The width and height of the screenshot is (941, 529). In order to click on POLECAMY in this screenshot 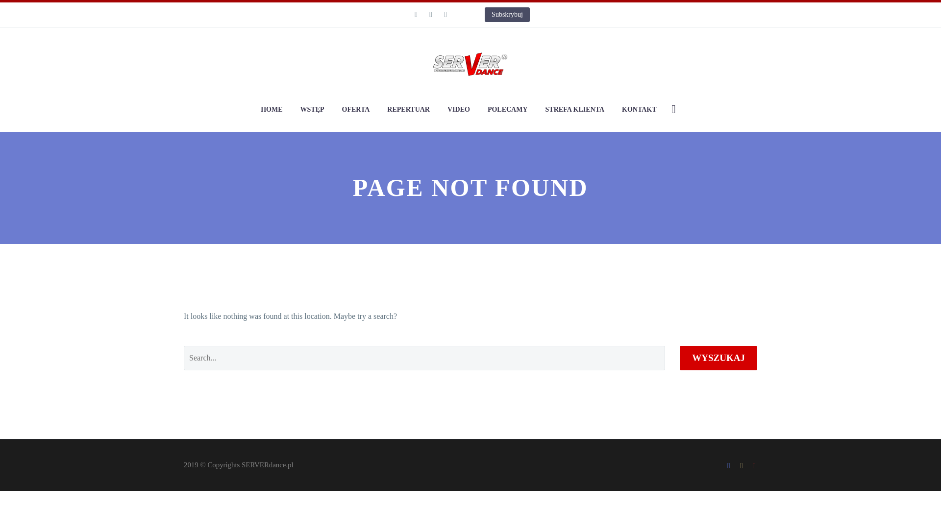, I will do `click(508, 109)`.